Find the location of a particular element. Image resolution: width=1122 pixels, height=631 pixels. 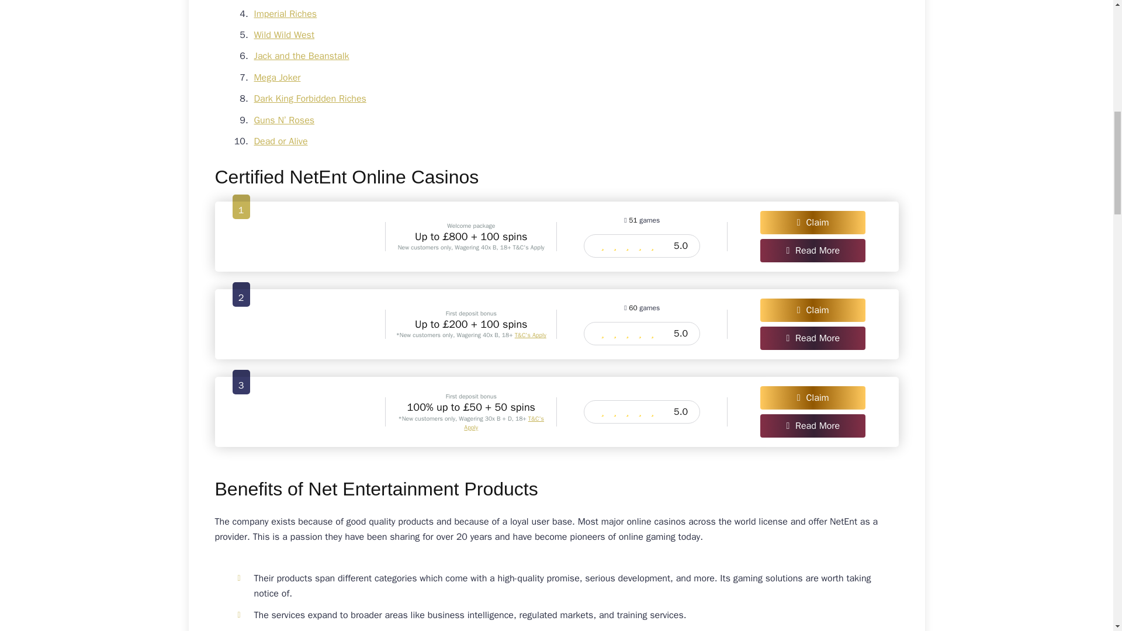

Read More is located at coordinates (812, 251).